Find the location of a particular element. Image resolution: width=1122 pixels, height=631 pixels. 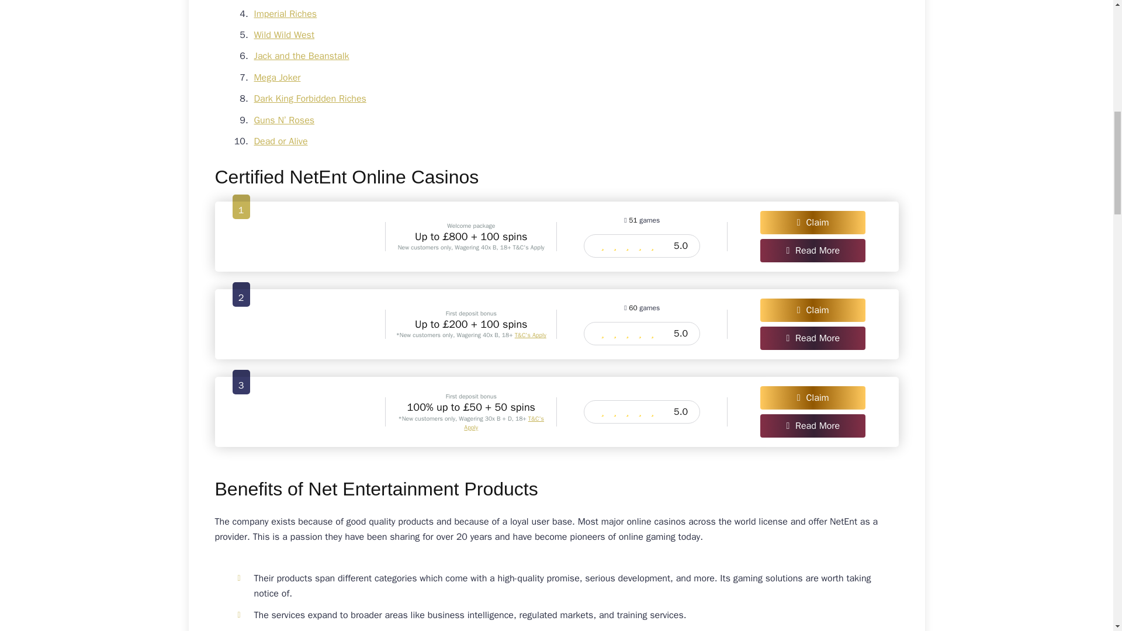

Read More is located at coordinates (812, 251).